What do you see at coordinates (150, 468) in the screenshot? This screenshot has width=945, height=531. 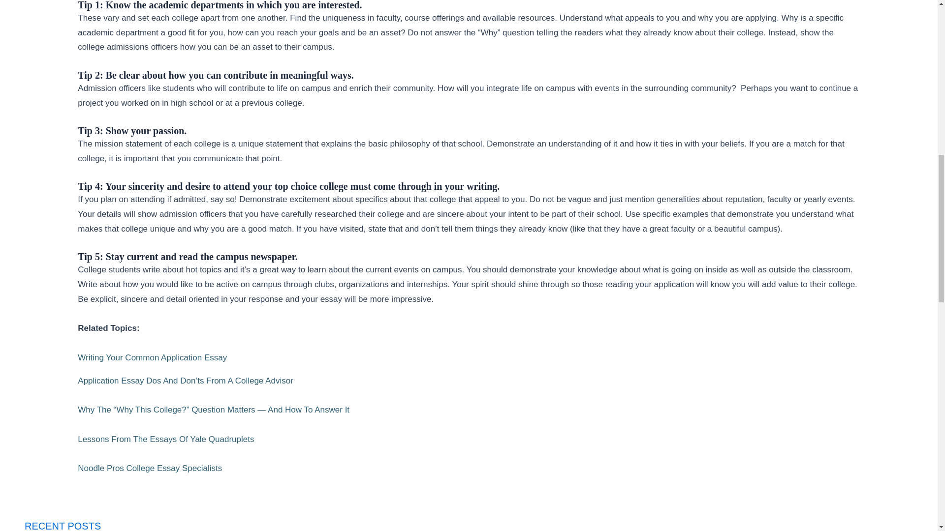 I see `Noodle Pros College Essay Specialists` at bounding box center [150, 468].